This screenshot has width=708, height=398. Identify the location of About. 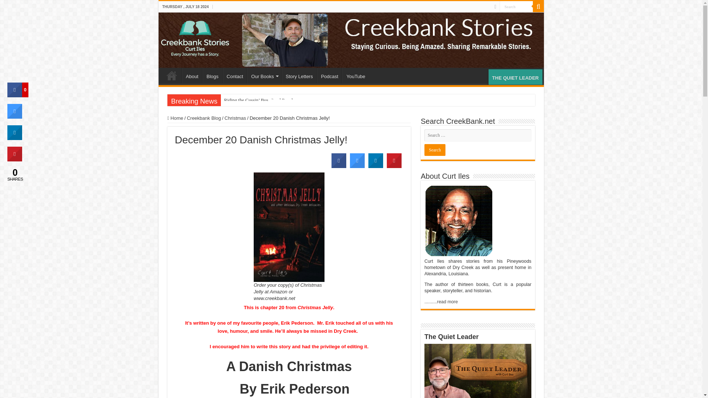
(192, 75).